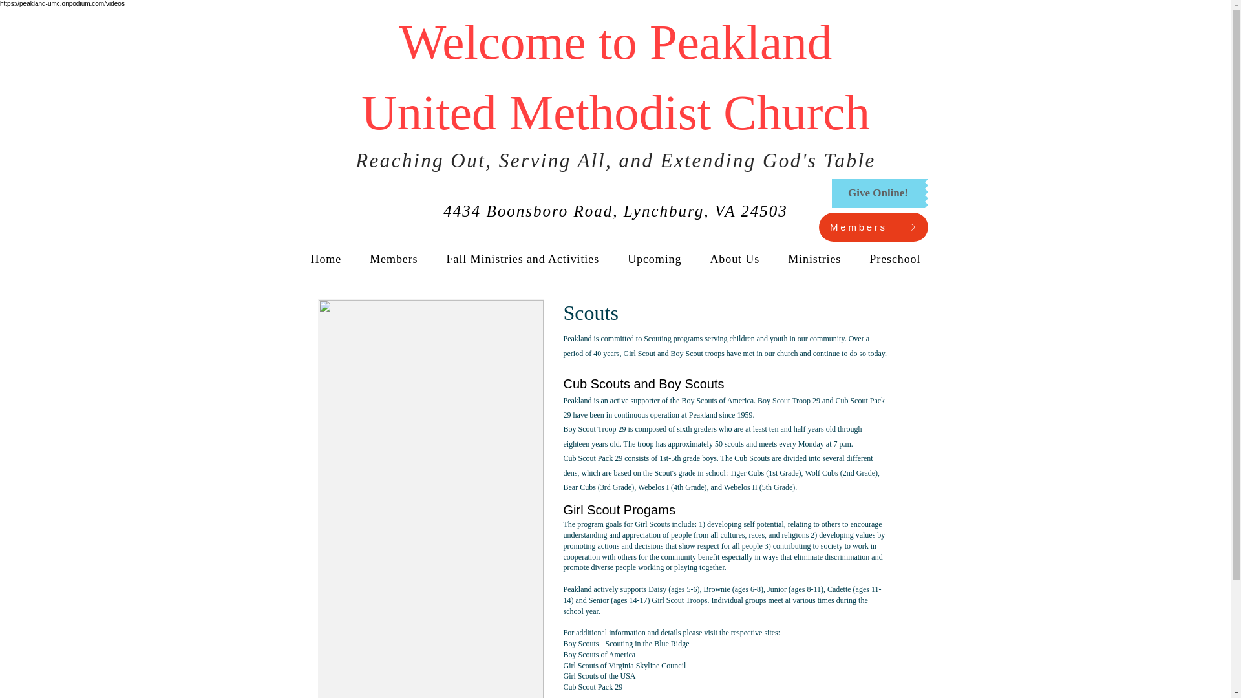  I want to click on About Us, so click(734, 260).